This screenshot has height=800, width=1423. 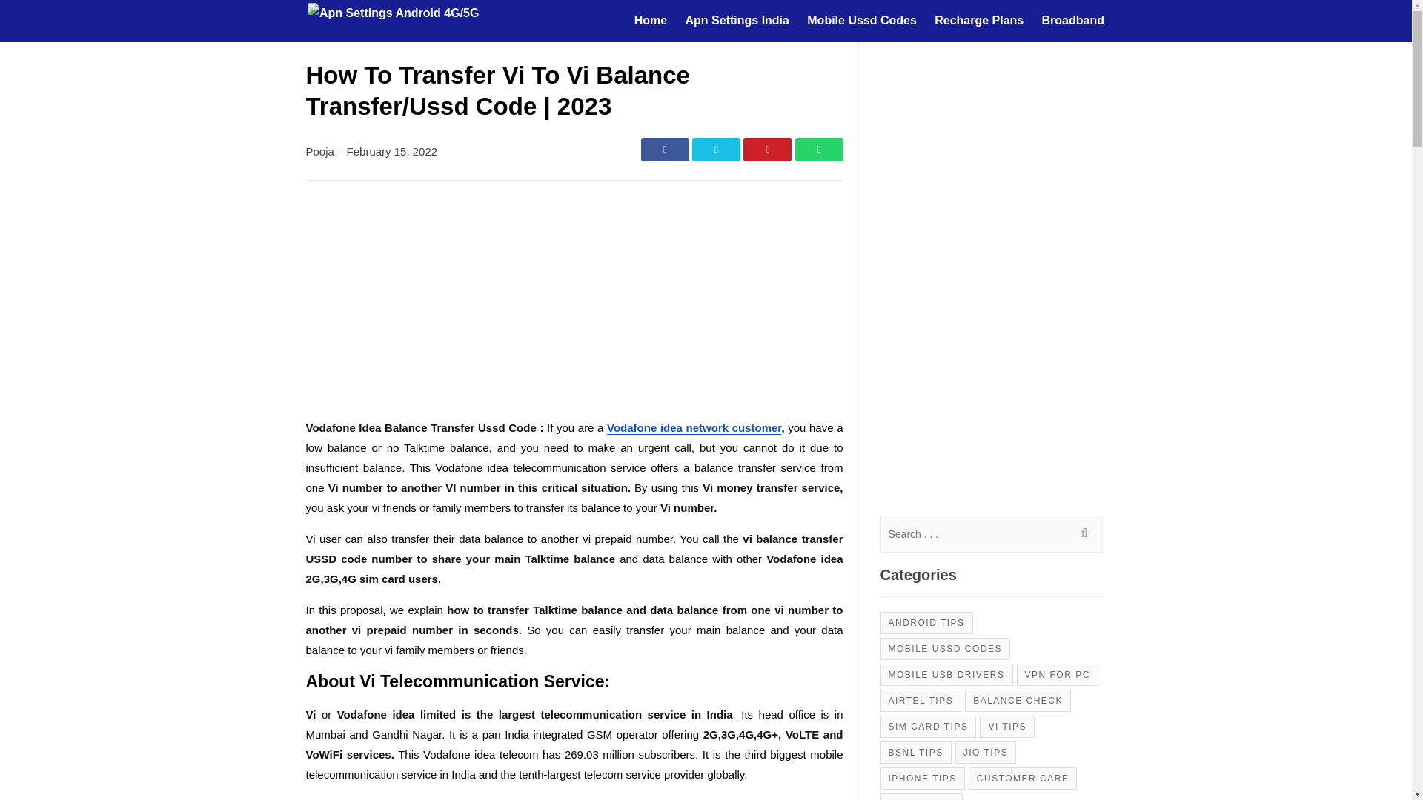 I want to click on Vodafone idea network customer, so click(x=694, y=428).